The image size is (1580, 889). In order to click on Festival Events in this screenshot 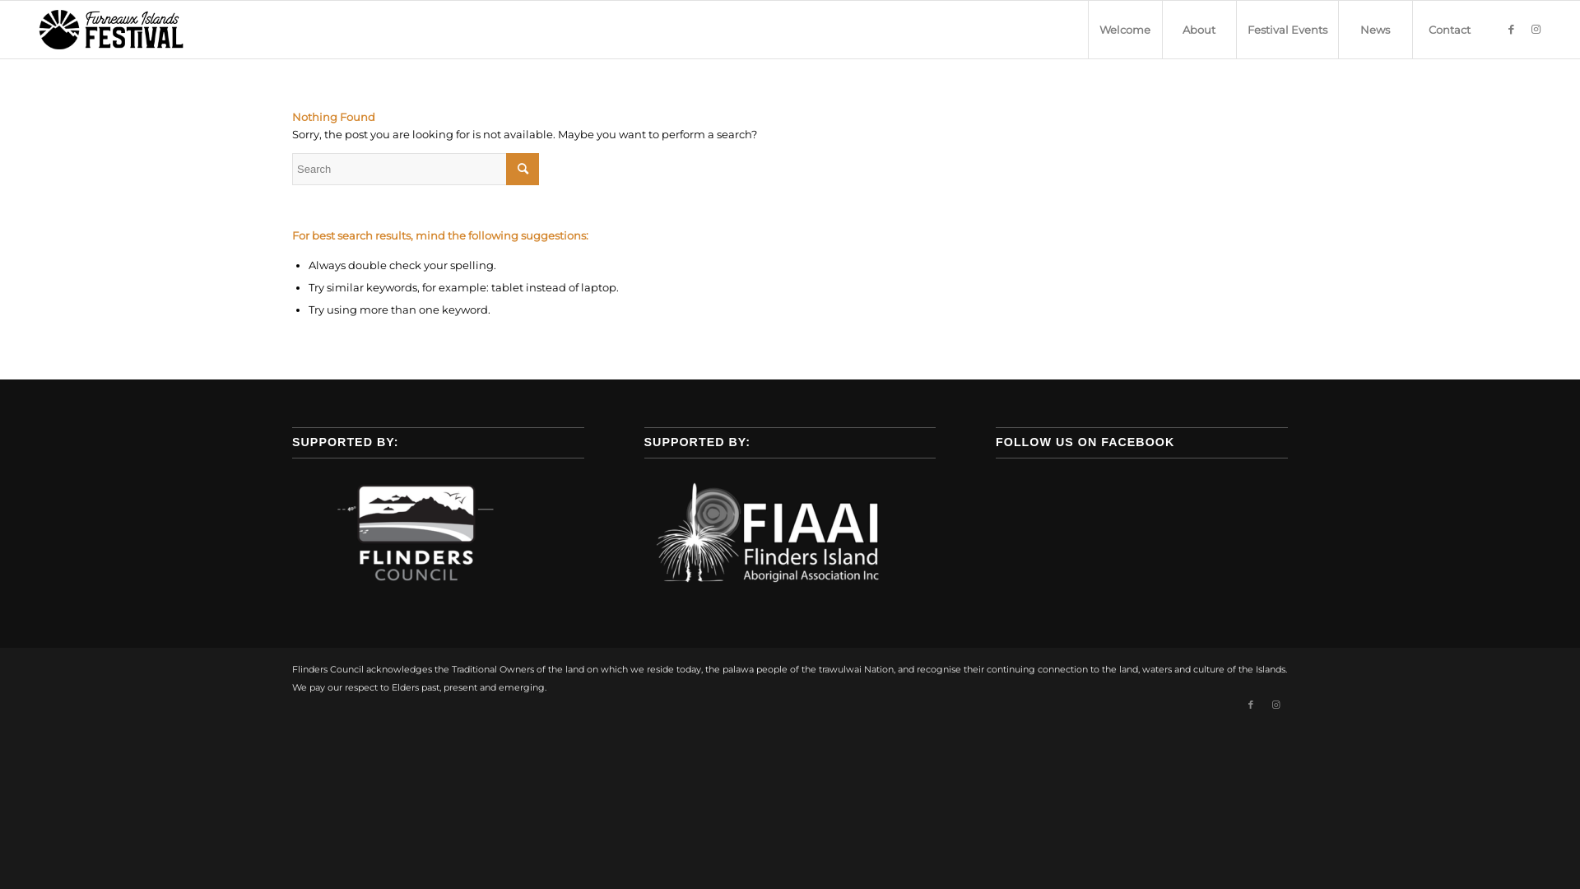, I will do `click(1287, 30)`.